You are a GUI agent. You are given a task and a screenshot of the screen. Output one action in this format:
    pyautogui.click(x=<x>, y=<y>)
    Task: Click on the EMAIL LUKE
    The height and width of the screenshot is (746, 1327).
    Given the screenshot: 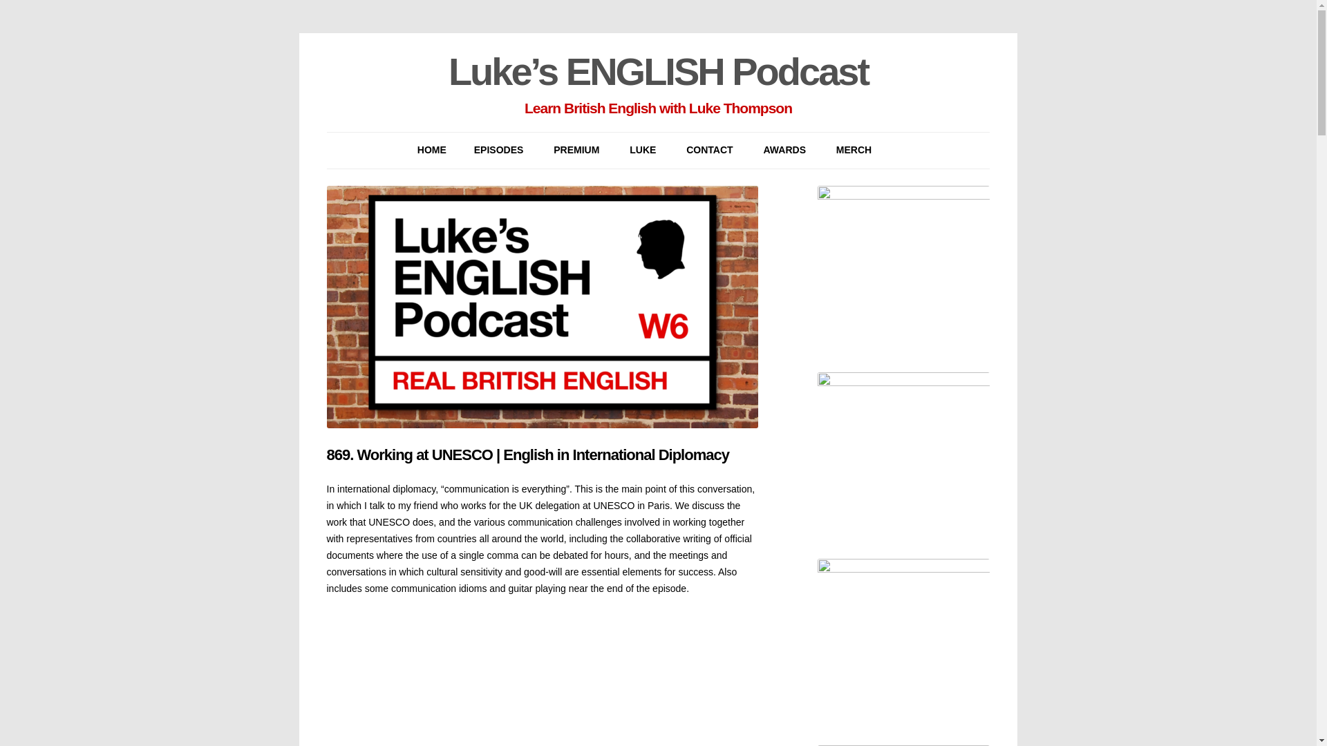 What is the action you would take?
    pyautogui.click(x=755, y=182)
    